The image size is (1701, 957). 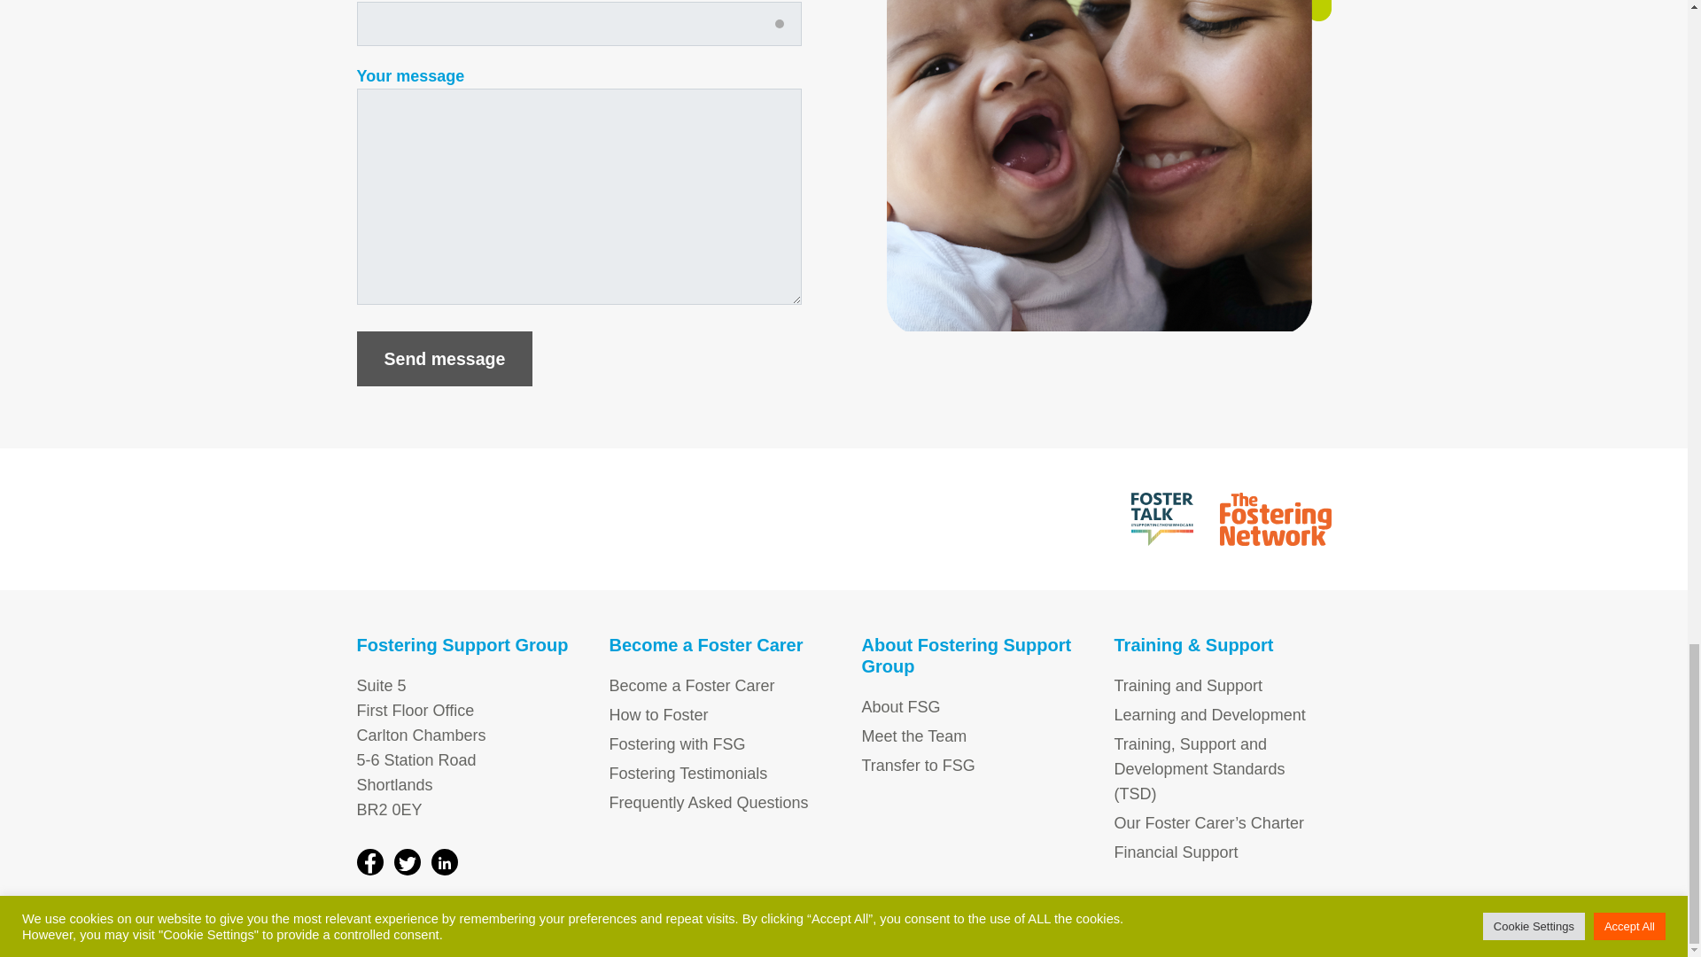 I want to click on Meet the Team, so click(x=913, y=735).